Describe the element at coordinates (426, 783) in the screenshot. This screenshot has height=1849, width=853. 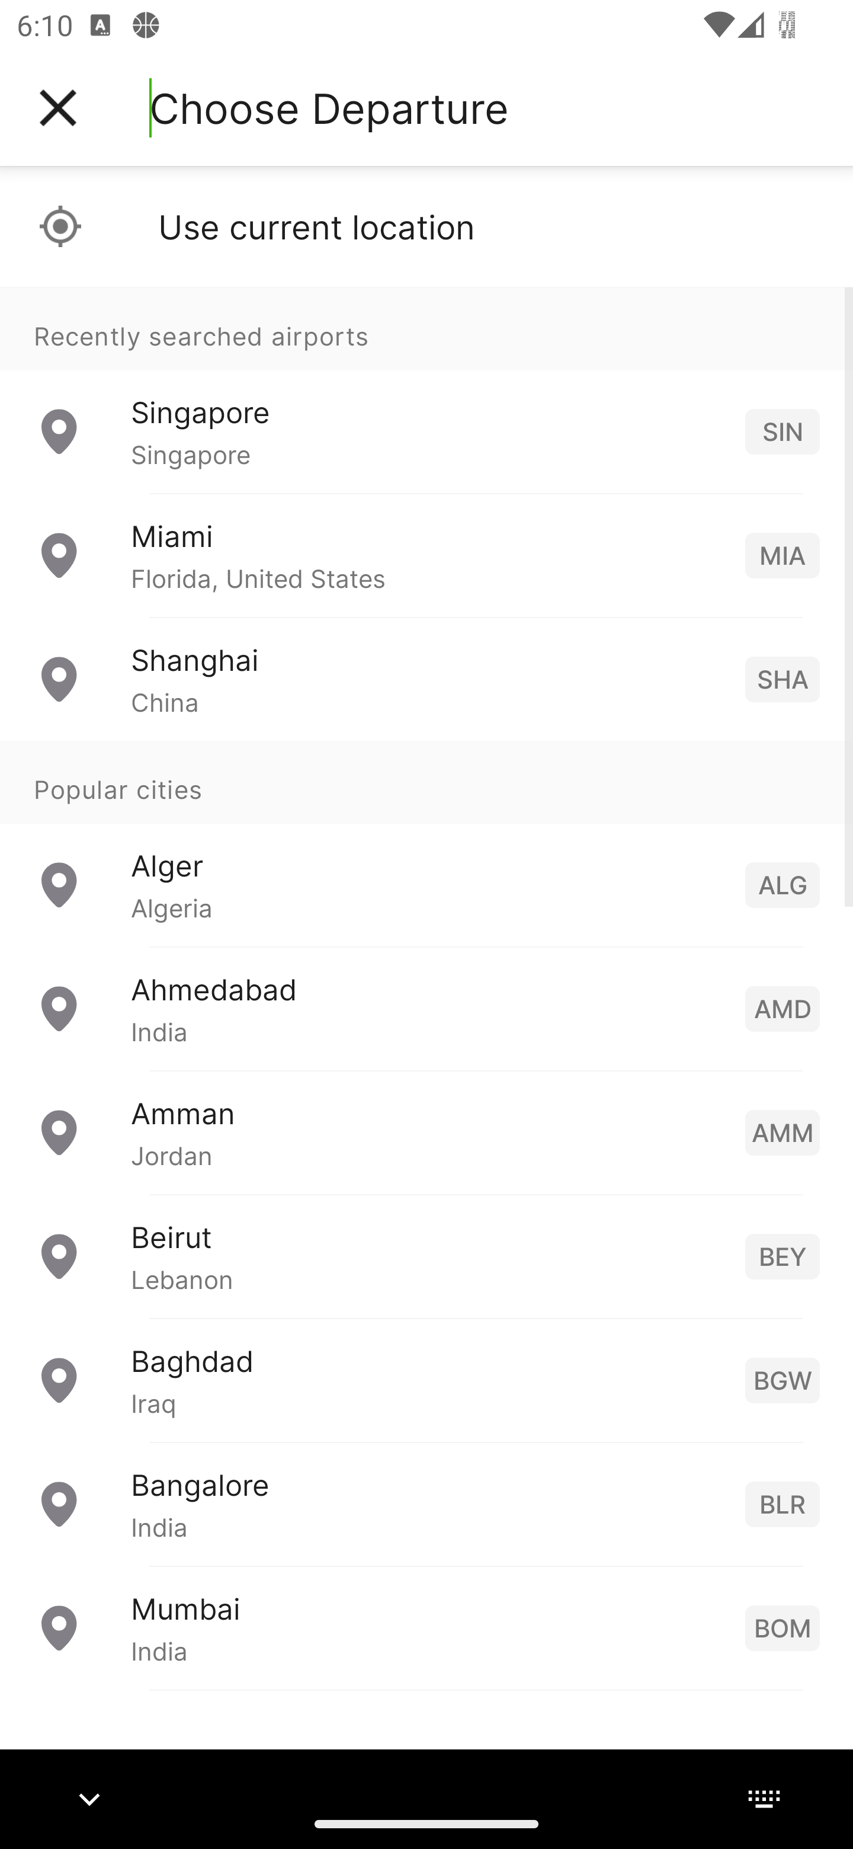
I see `Popular cities` at that location.